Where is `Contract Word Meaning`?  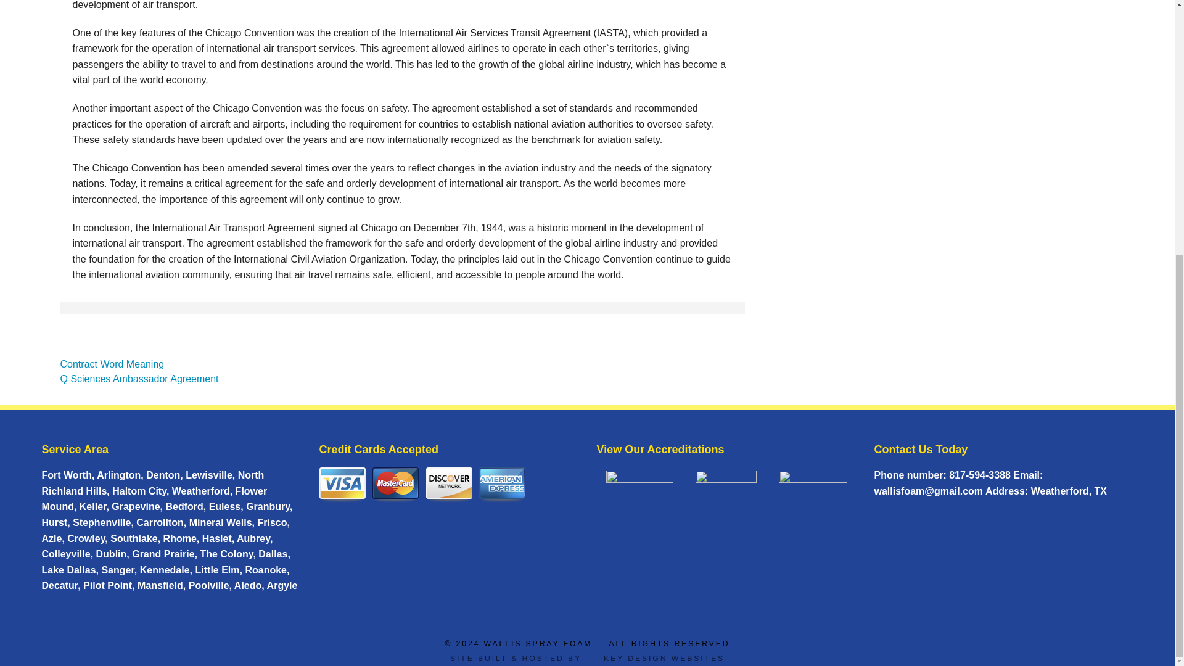
Contract Word Meaning is located at coordinates (112, 364).